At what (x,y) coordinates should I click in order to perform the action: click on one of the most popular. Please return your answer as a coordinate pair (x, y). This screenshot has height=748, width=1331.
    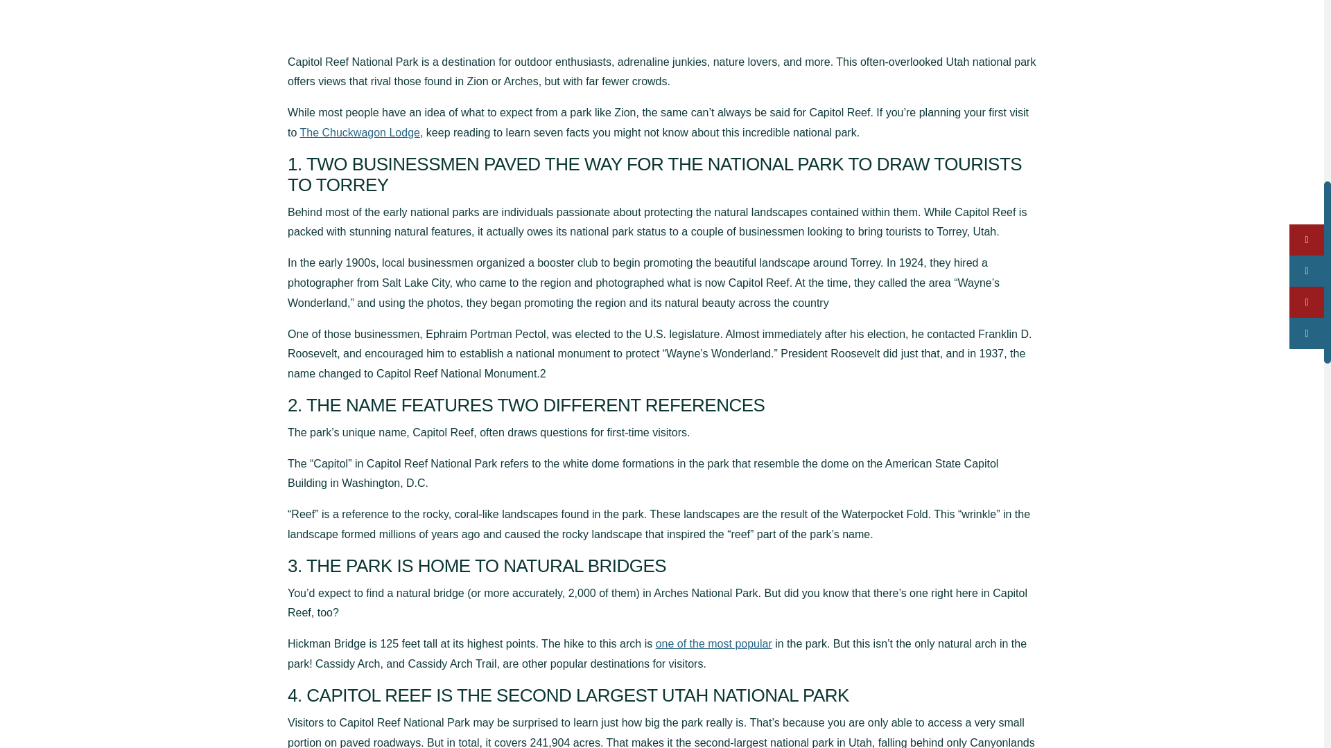
    Looking at the image, I should click on (714, 644).